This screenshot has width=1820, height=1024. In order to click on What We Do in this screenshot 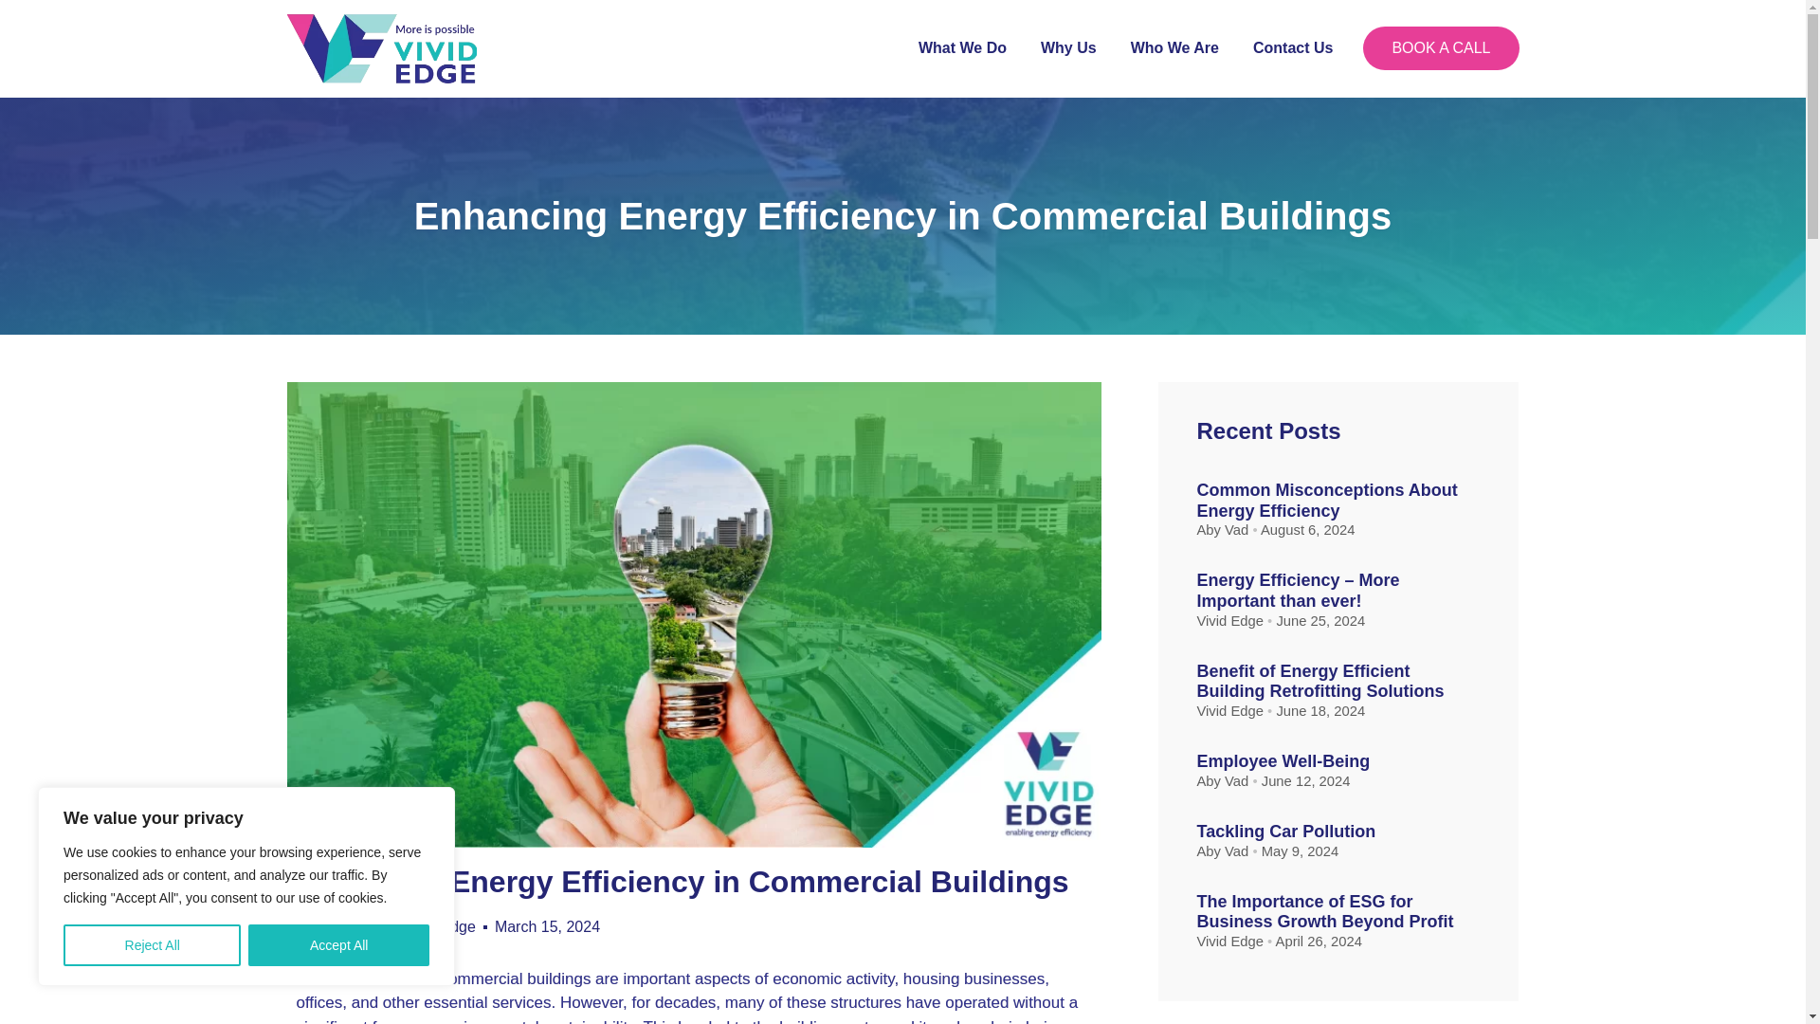, I will do `click(962, 48)`.